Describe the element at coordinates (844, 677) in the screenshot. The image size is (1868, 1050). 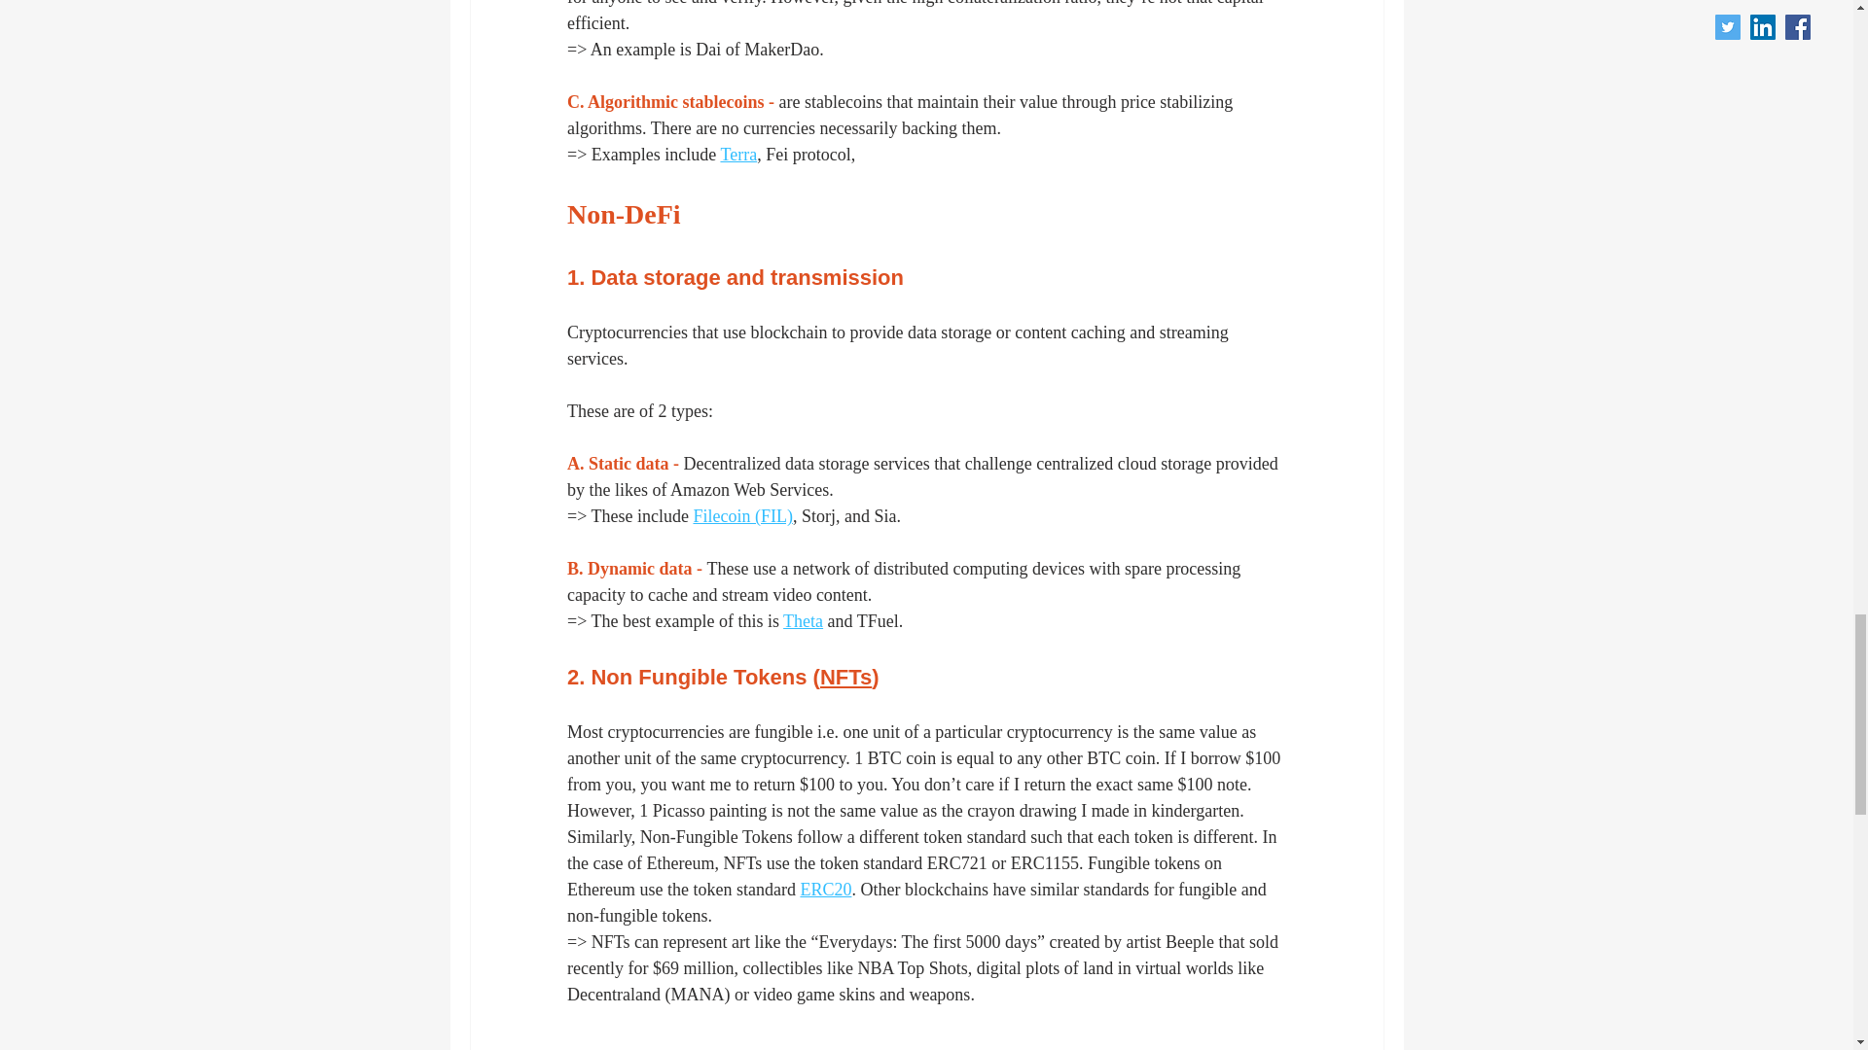
I see `NFTs` at that location.